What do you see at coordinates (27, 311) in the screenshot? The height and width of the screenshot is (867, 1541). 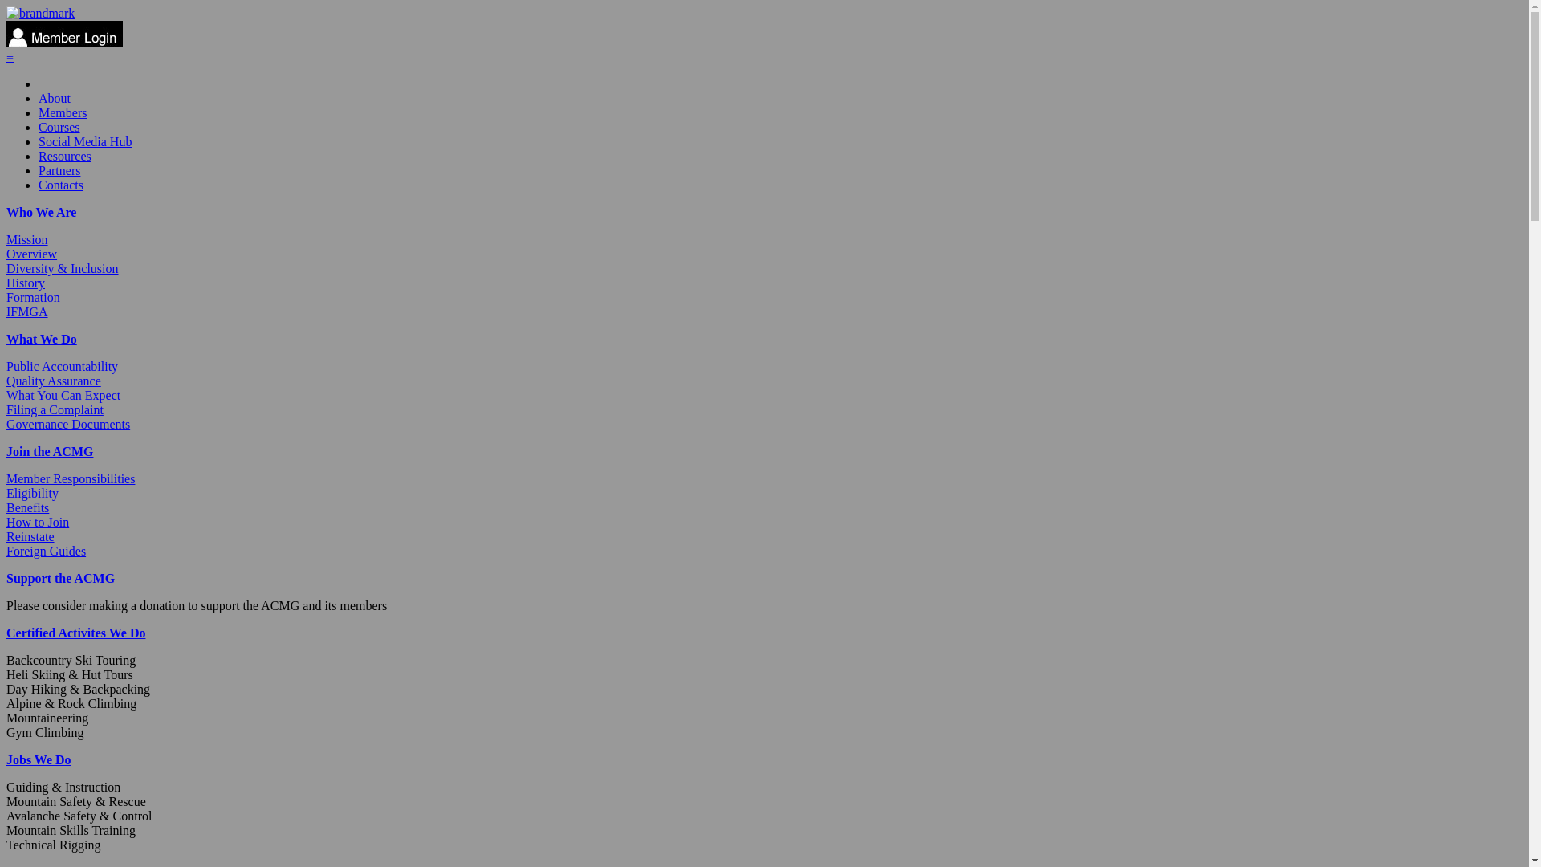 I see `IFMGA` at bounding box center [27, 311].